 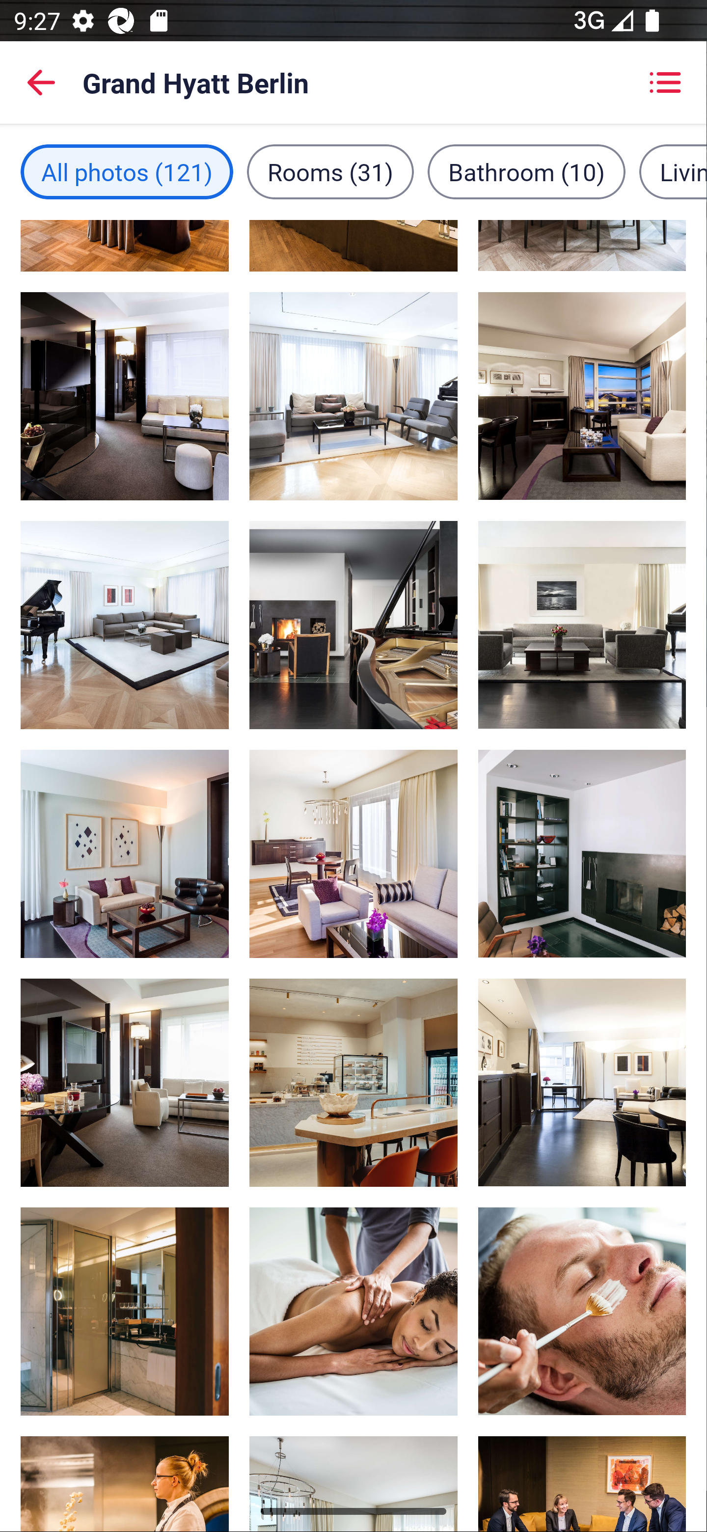 I want to click on Bathroom filter, 10 images, so click(x=526, y=171).